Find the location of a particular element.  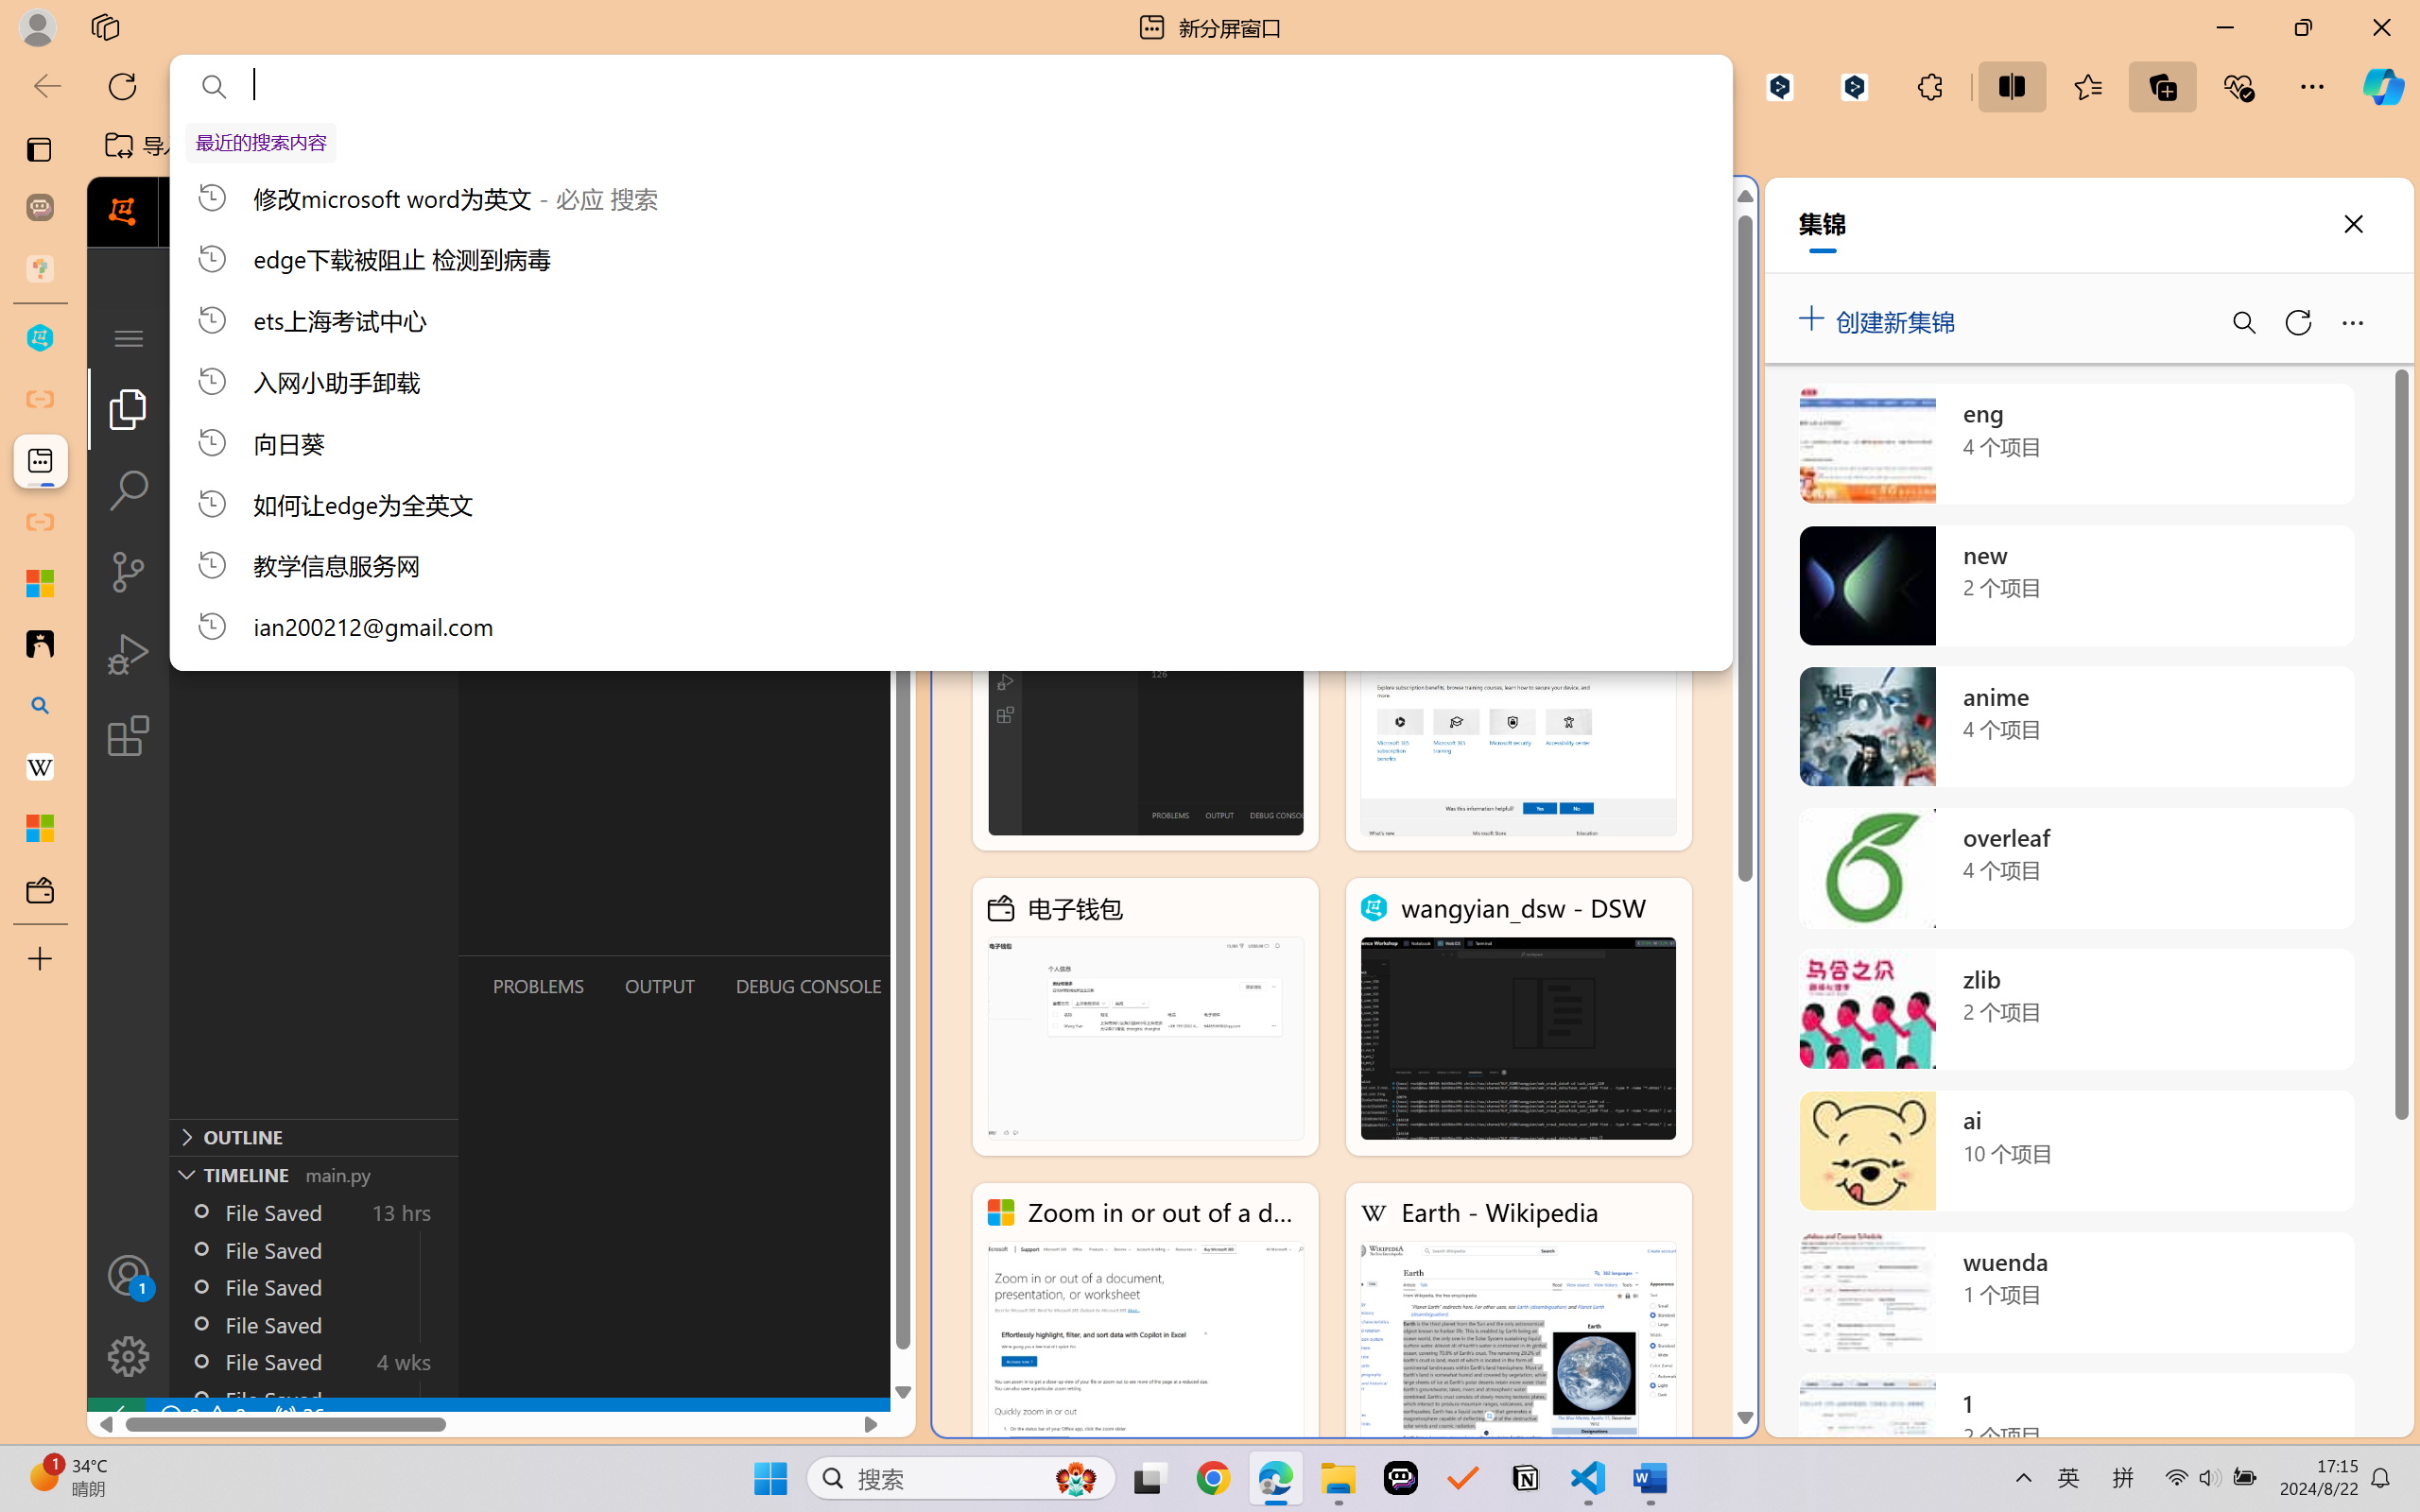

Problems (Ctrl+Shift+M) is located at coordinates (539, 986).